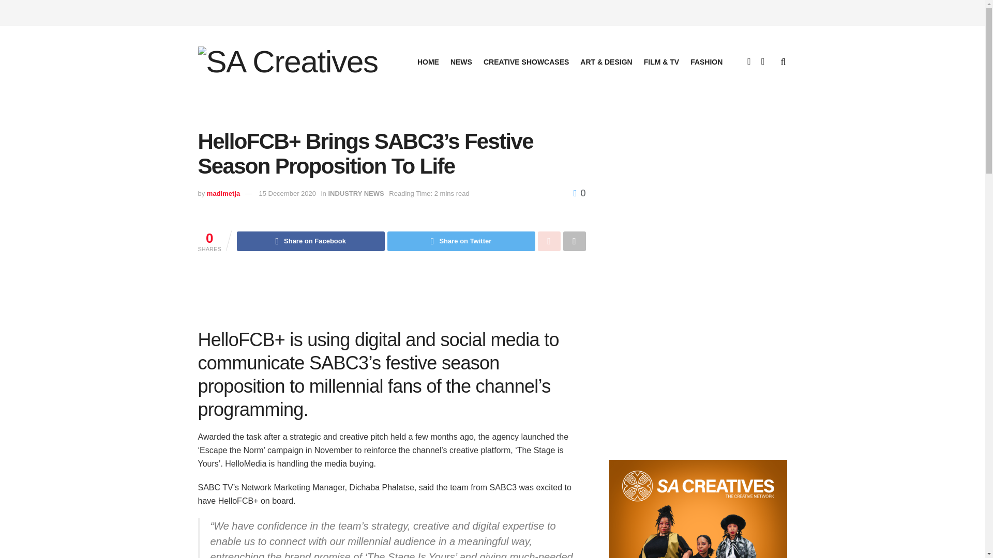 The width and height of the screenshot is (993, 558). Describe the element at coordinates (428, 61) in the screenshot. I see `HOME` at that location.